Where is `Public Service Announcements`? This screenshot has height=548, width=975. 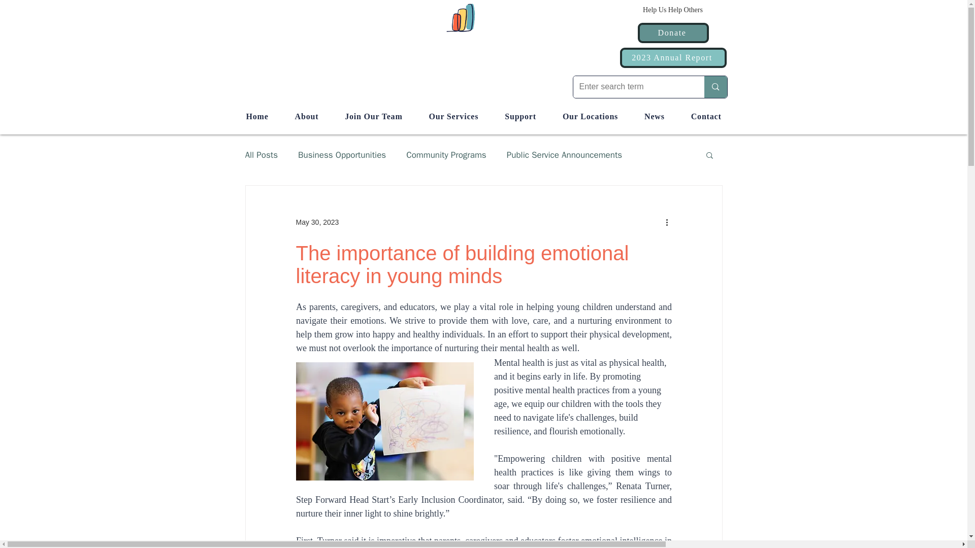
Public Service Announcements is located at coordinates (564, 155).